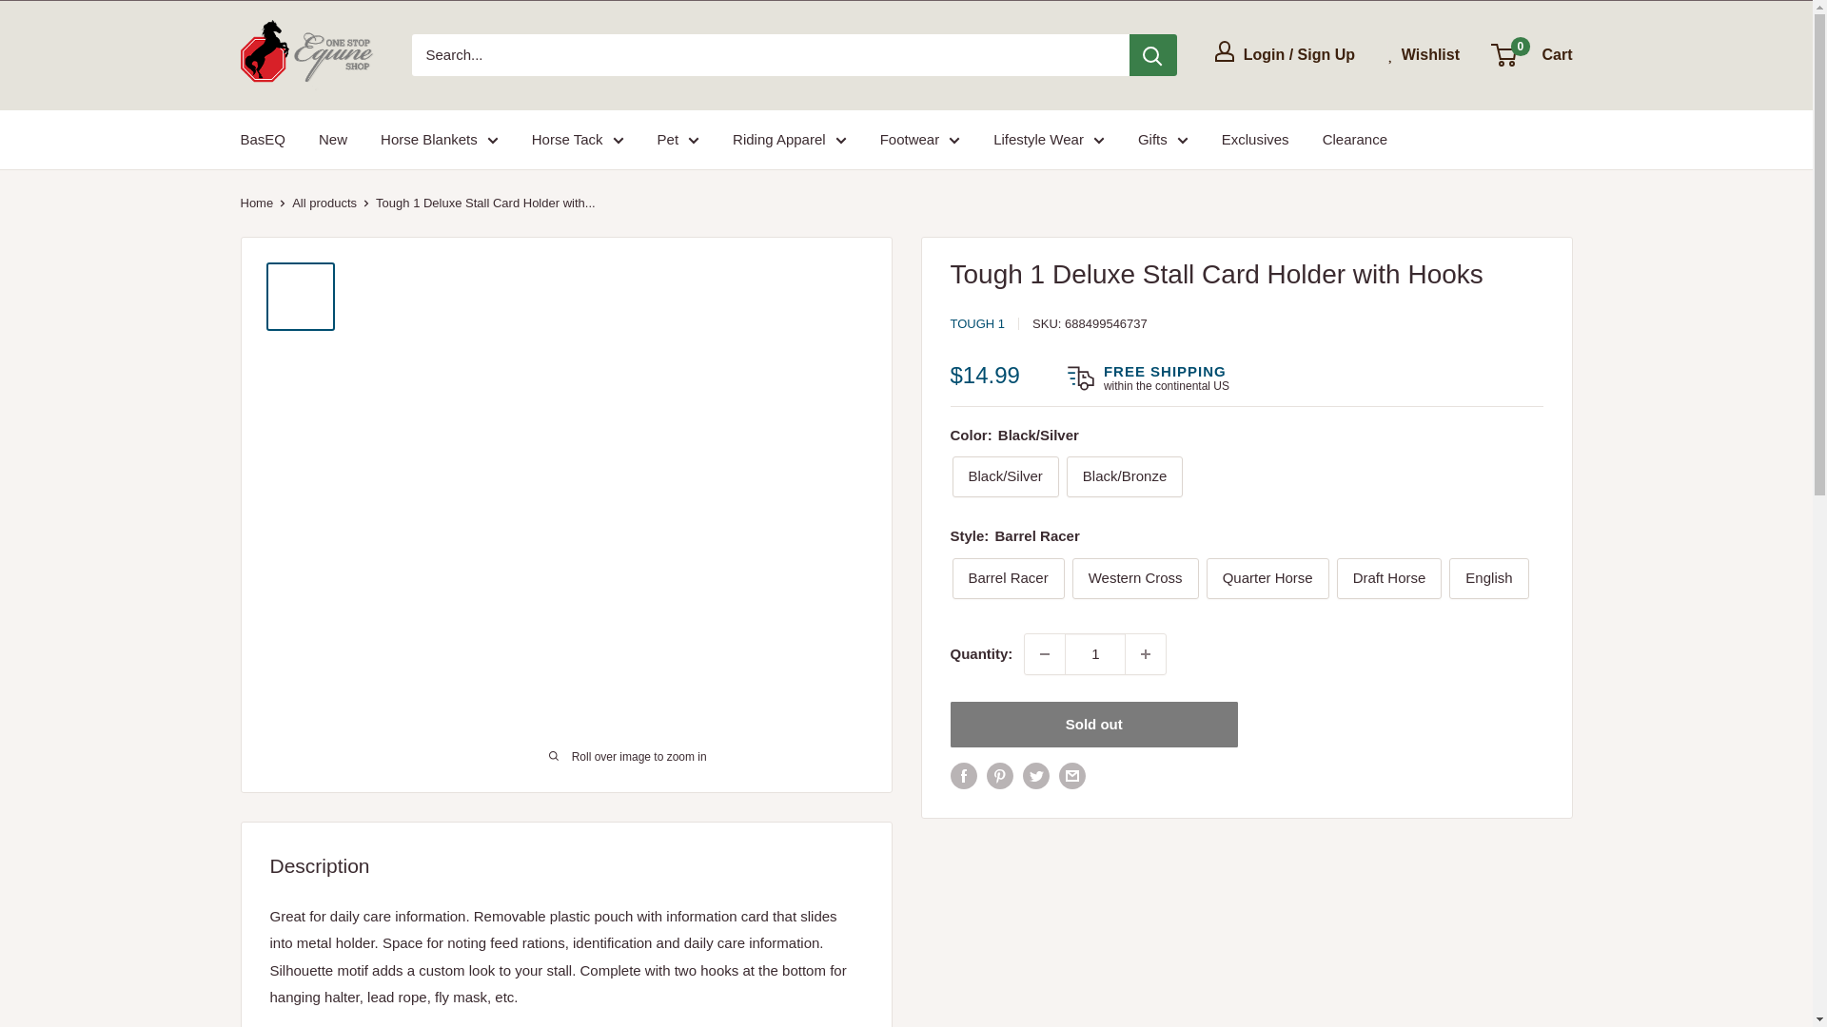 The height and width of the screenshot is (1027, 1827). What do you see at coordinates (1389, 578) in the screenshot?
I see `Draft Horse` at bounding box center [1389, 578].